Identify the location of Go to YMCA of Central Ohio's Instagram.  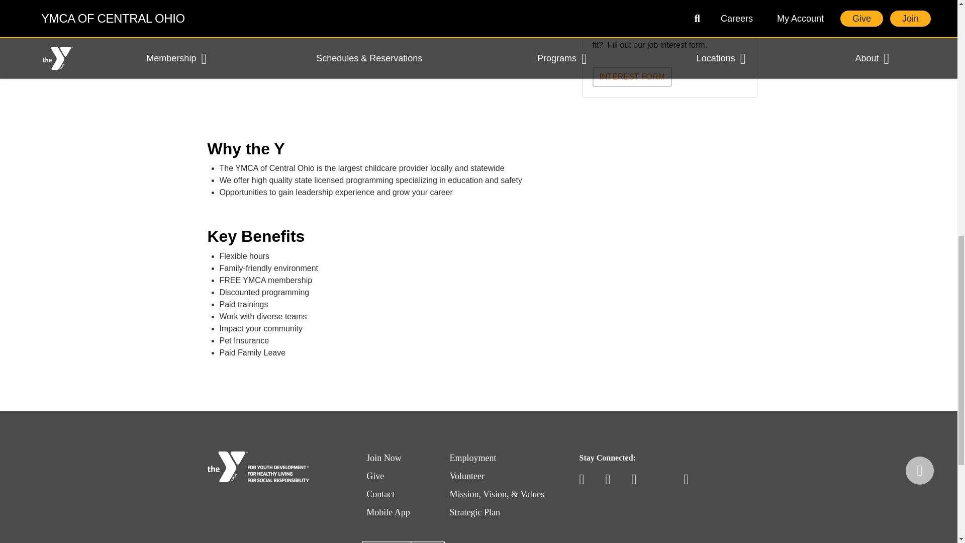
(638, 479).